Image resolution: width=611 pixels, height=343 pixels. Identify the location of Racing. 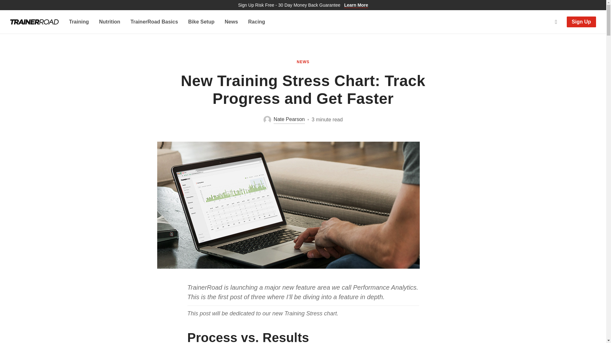
(256, 22).